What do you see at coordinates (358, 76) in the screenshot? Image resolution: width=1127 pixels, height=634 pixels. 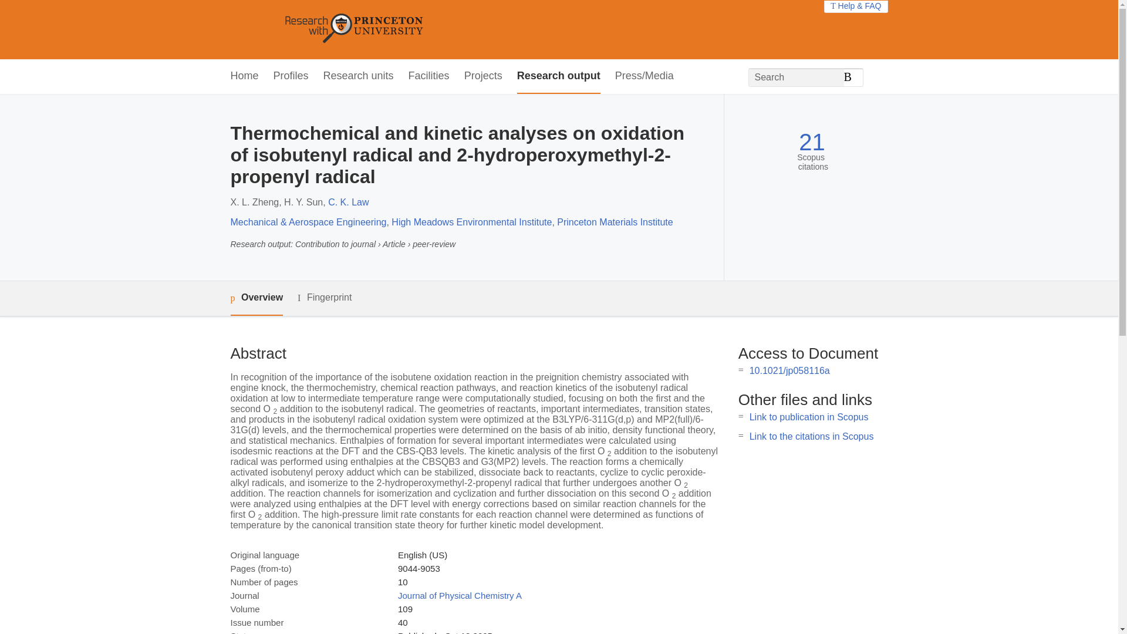 I see `Research units` at bounding box center [358, 76].